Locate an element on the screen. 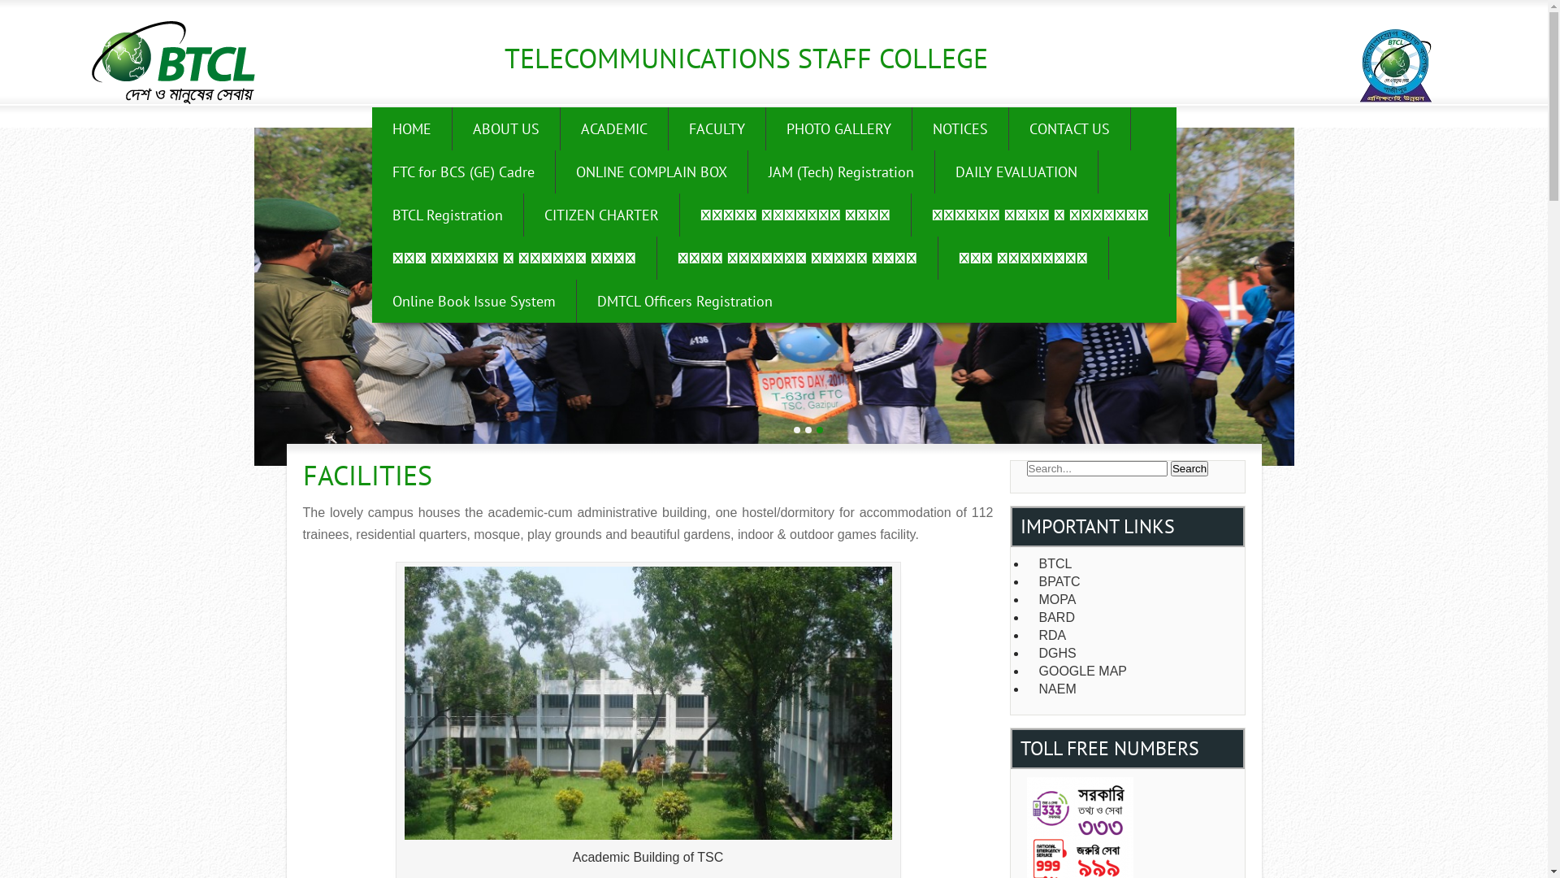 The image size is (1560, 878). BTCL Registration is located at coordinates (448, 215).